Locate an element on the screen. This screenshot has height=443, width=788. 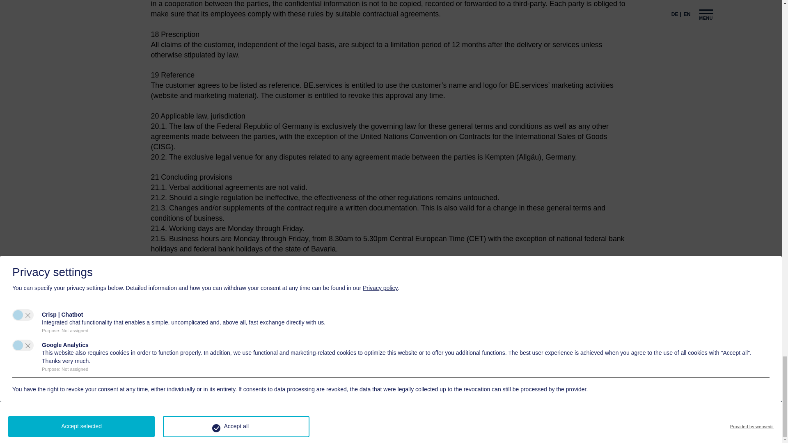
Contact Us is located at coordinates (391, 380).